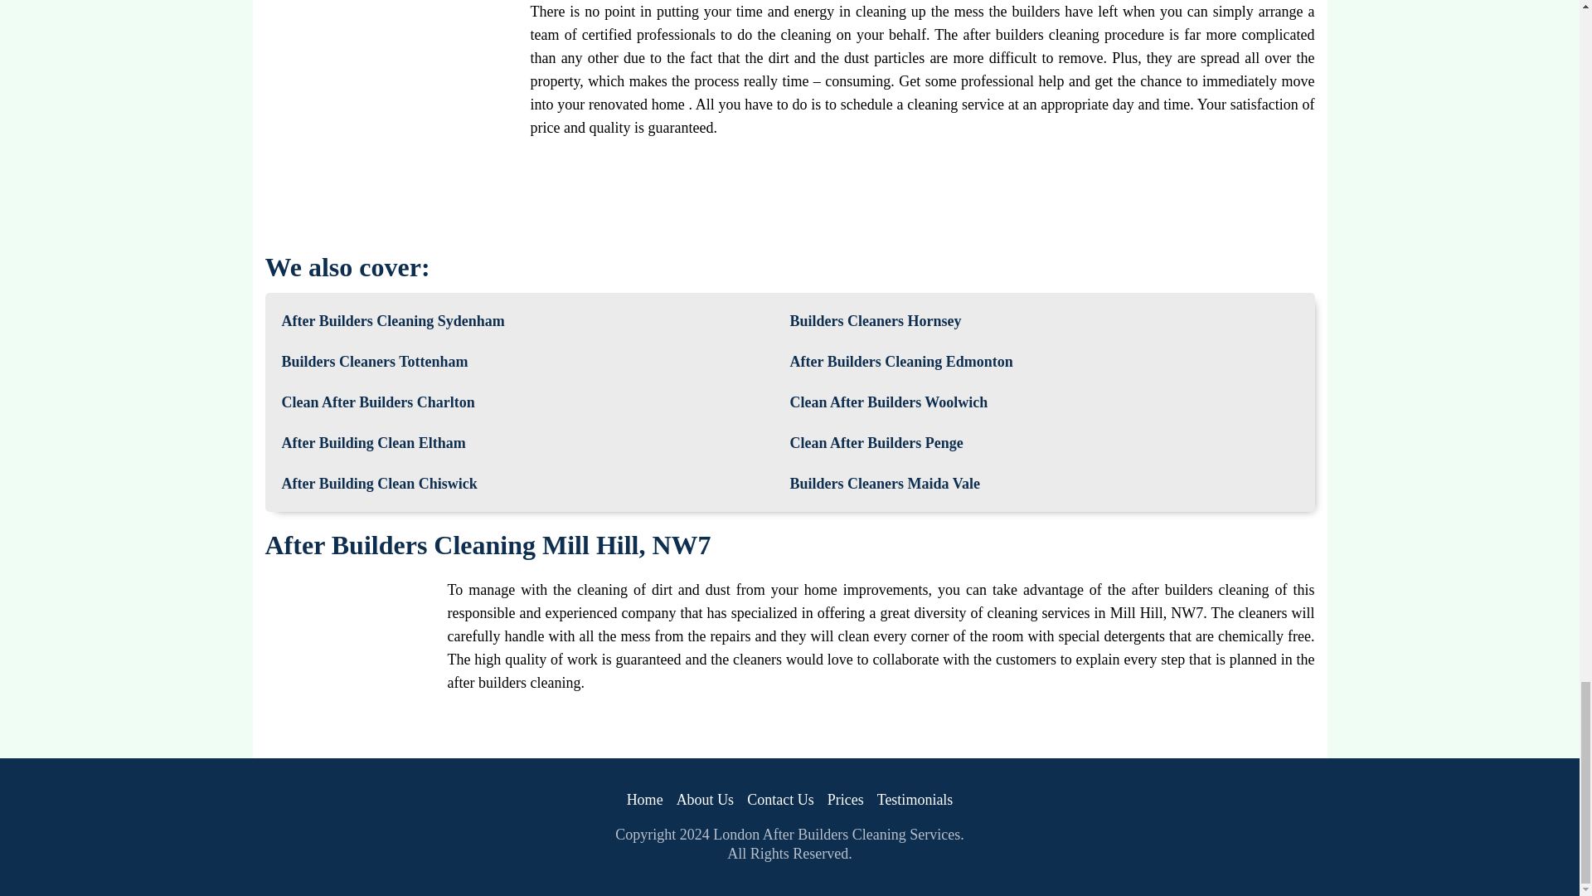 This screenshot has height=896, width=1592. I want to click on SE9 After Building Clean Eltham, so click(373, 443).